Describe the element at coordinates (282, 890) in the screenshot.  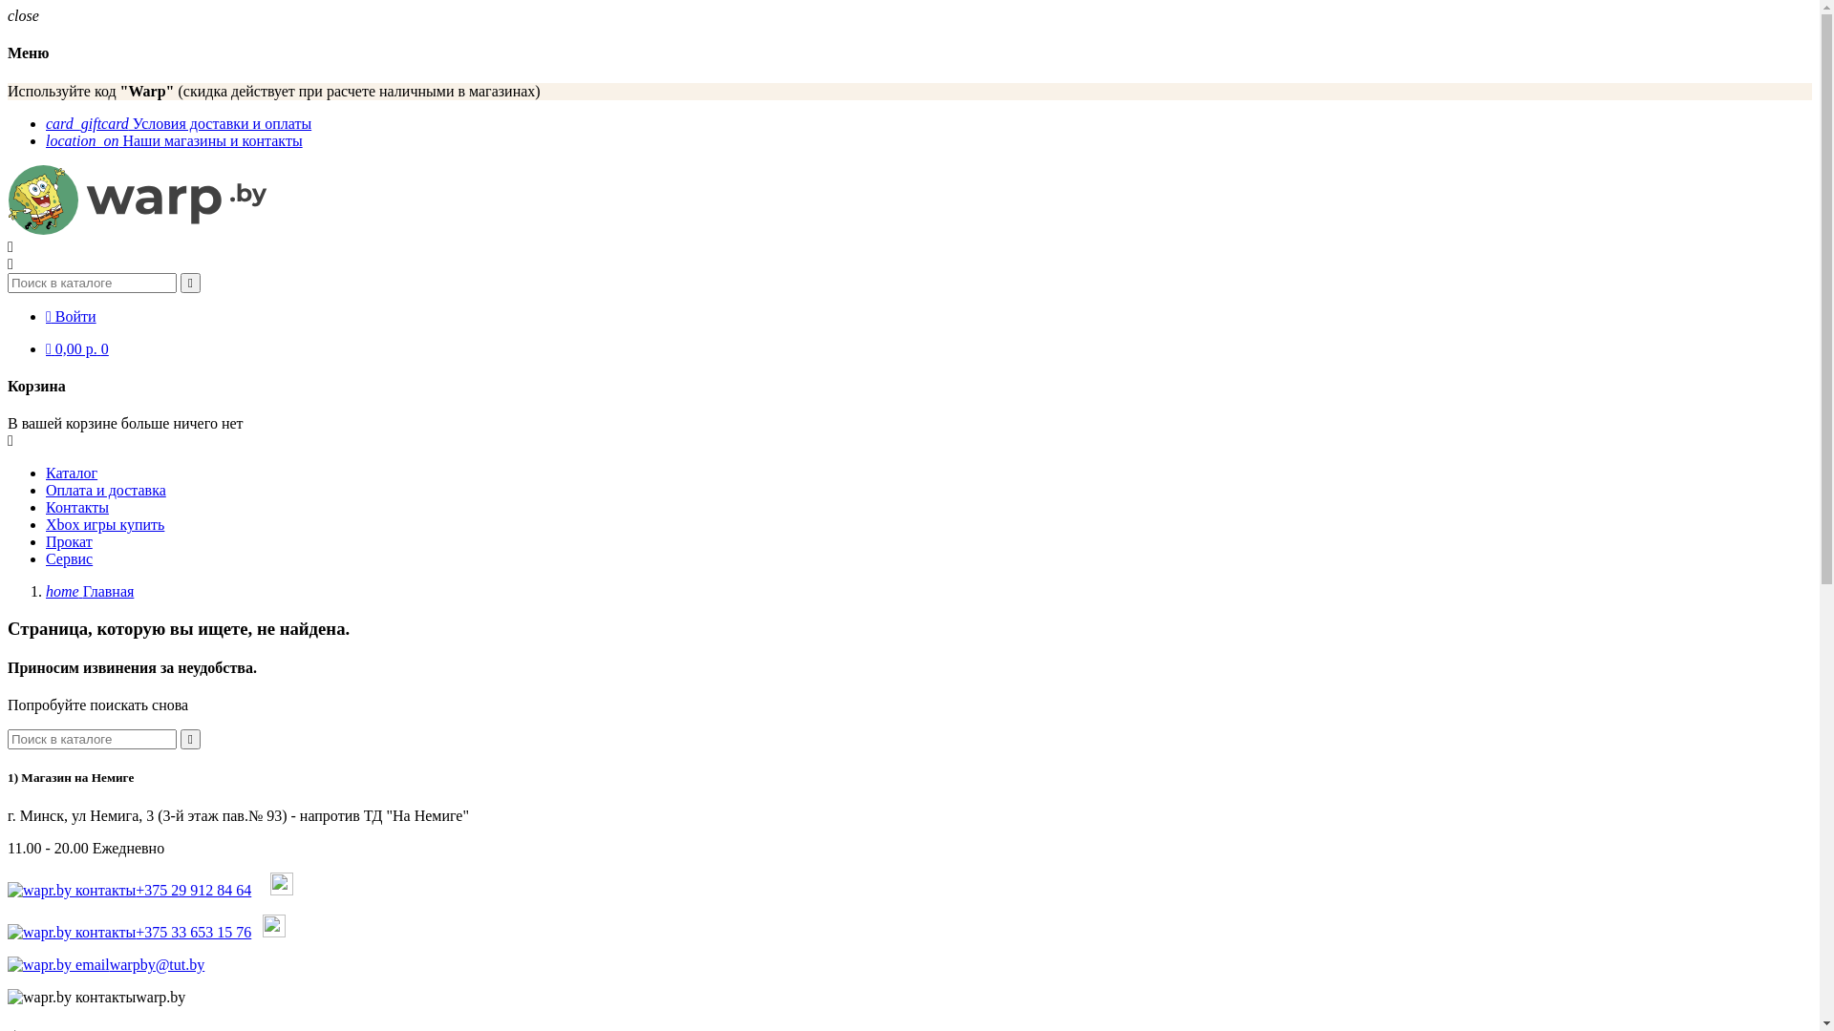
I see `Telegram` at that location.